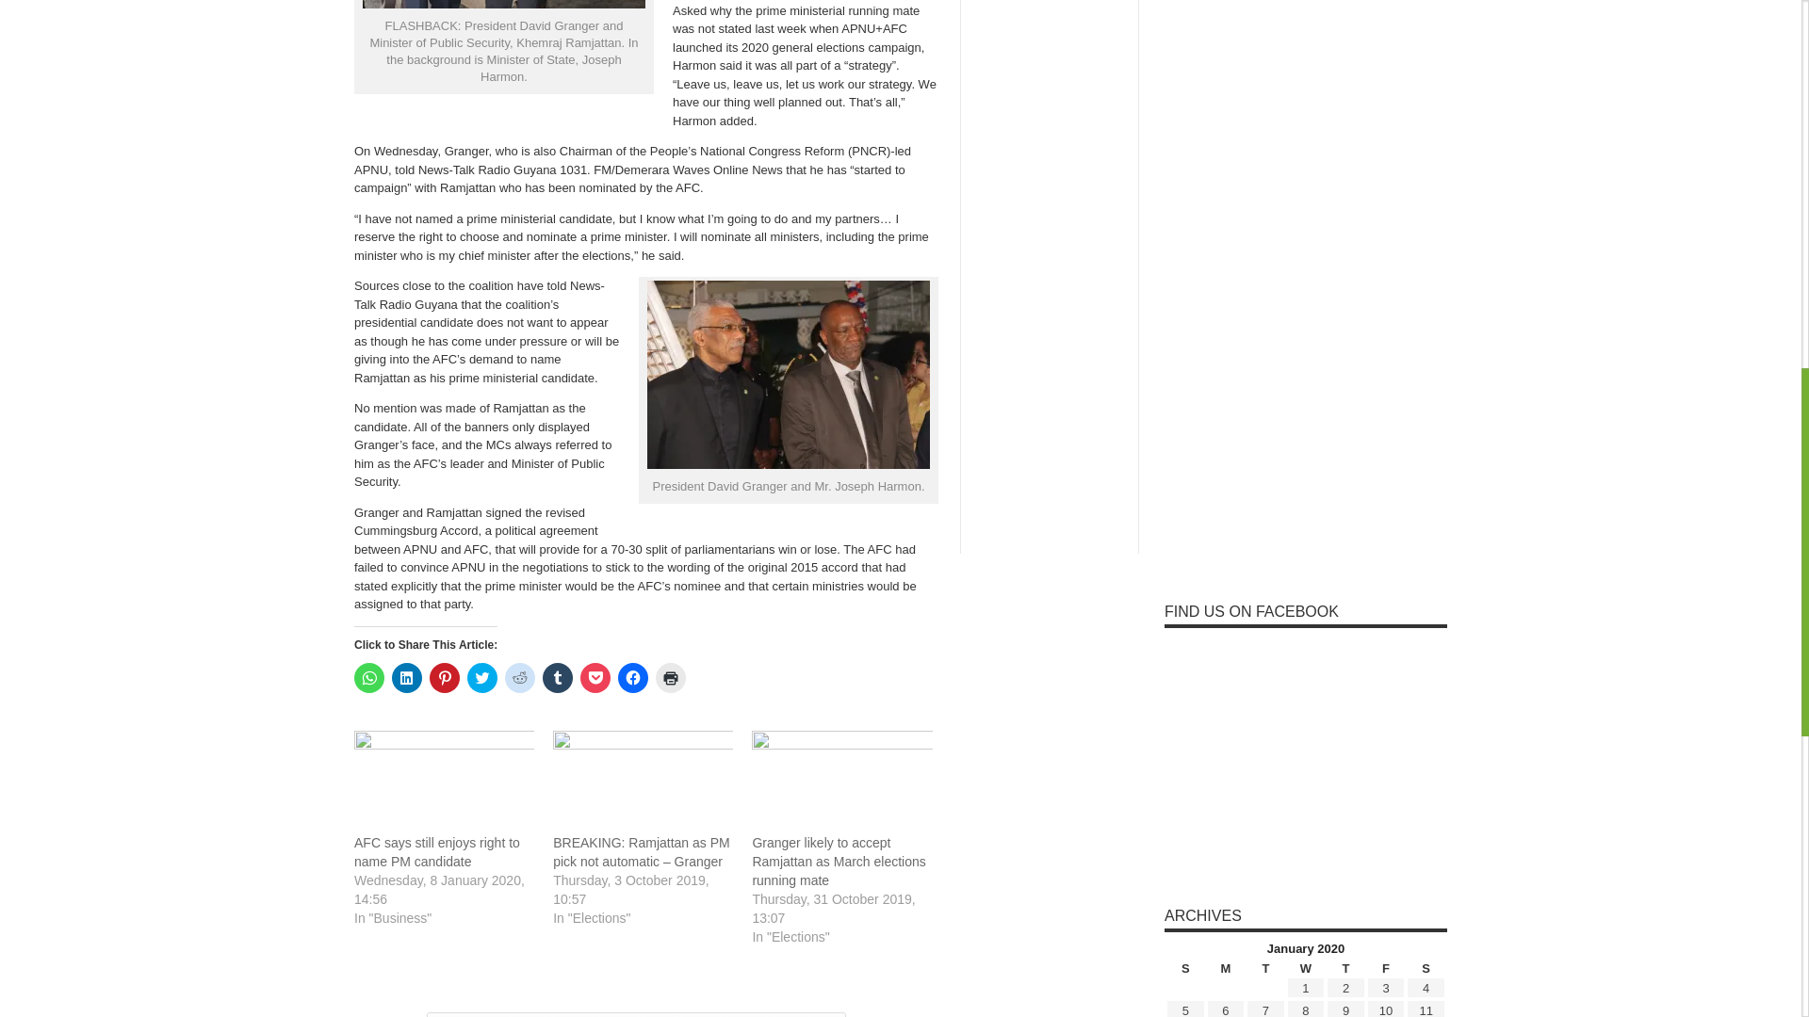  Describe the element at coordinates (520, 678) in the screenshot. I see `Click to share on Reddit` at that location.